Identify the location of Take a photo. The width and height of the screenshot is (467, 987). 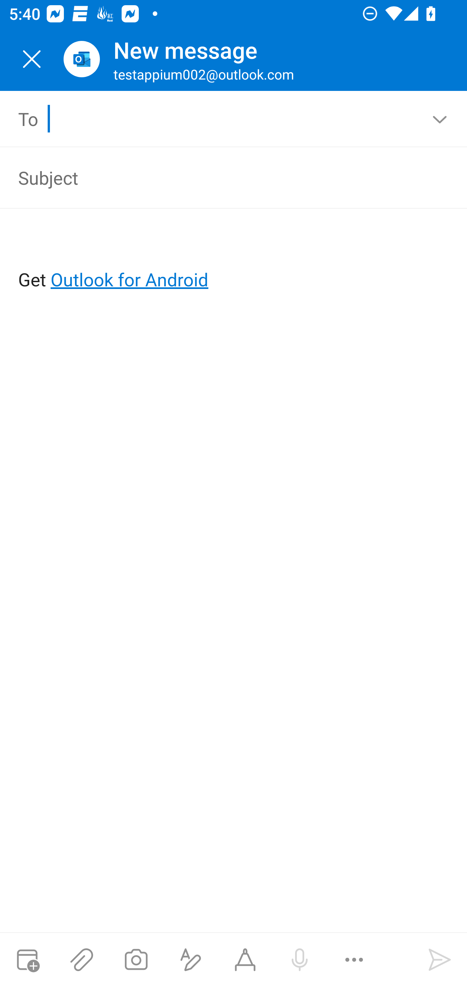
(136, 960).